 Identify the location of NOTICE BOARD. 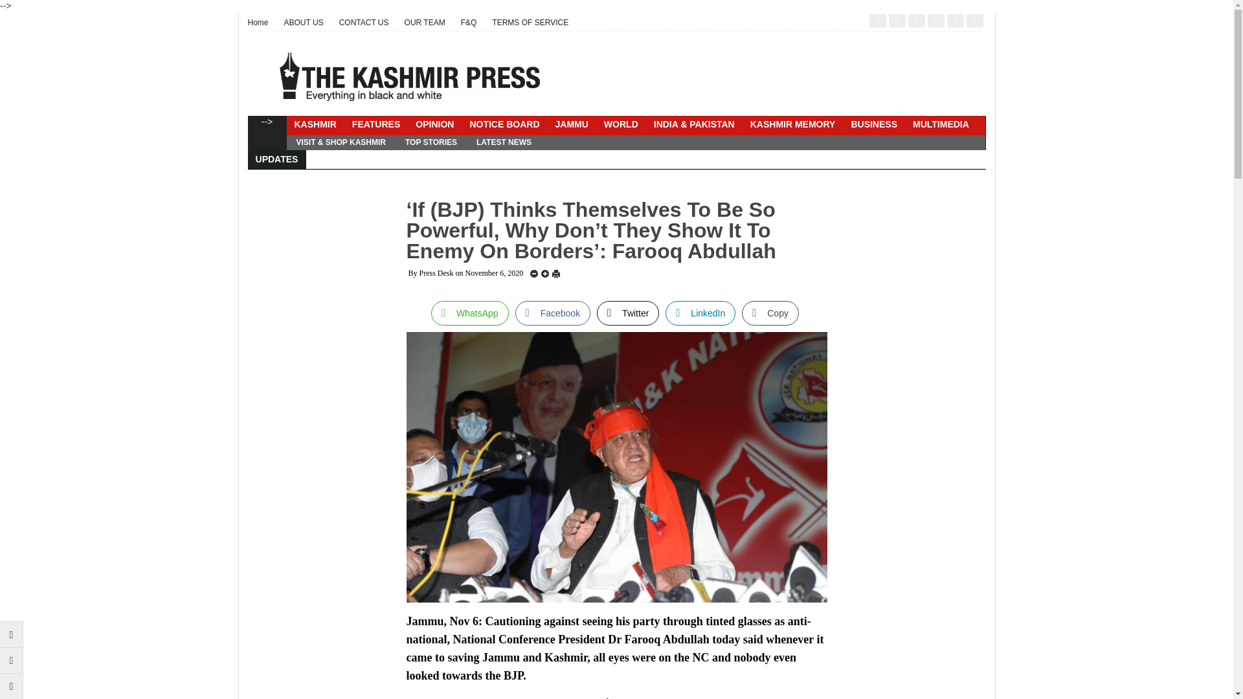
(504, 124).